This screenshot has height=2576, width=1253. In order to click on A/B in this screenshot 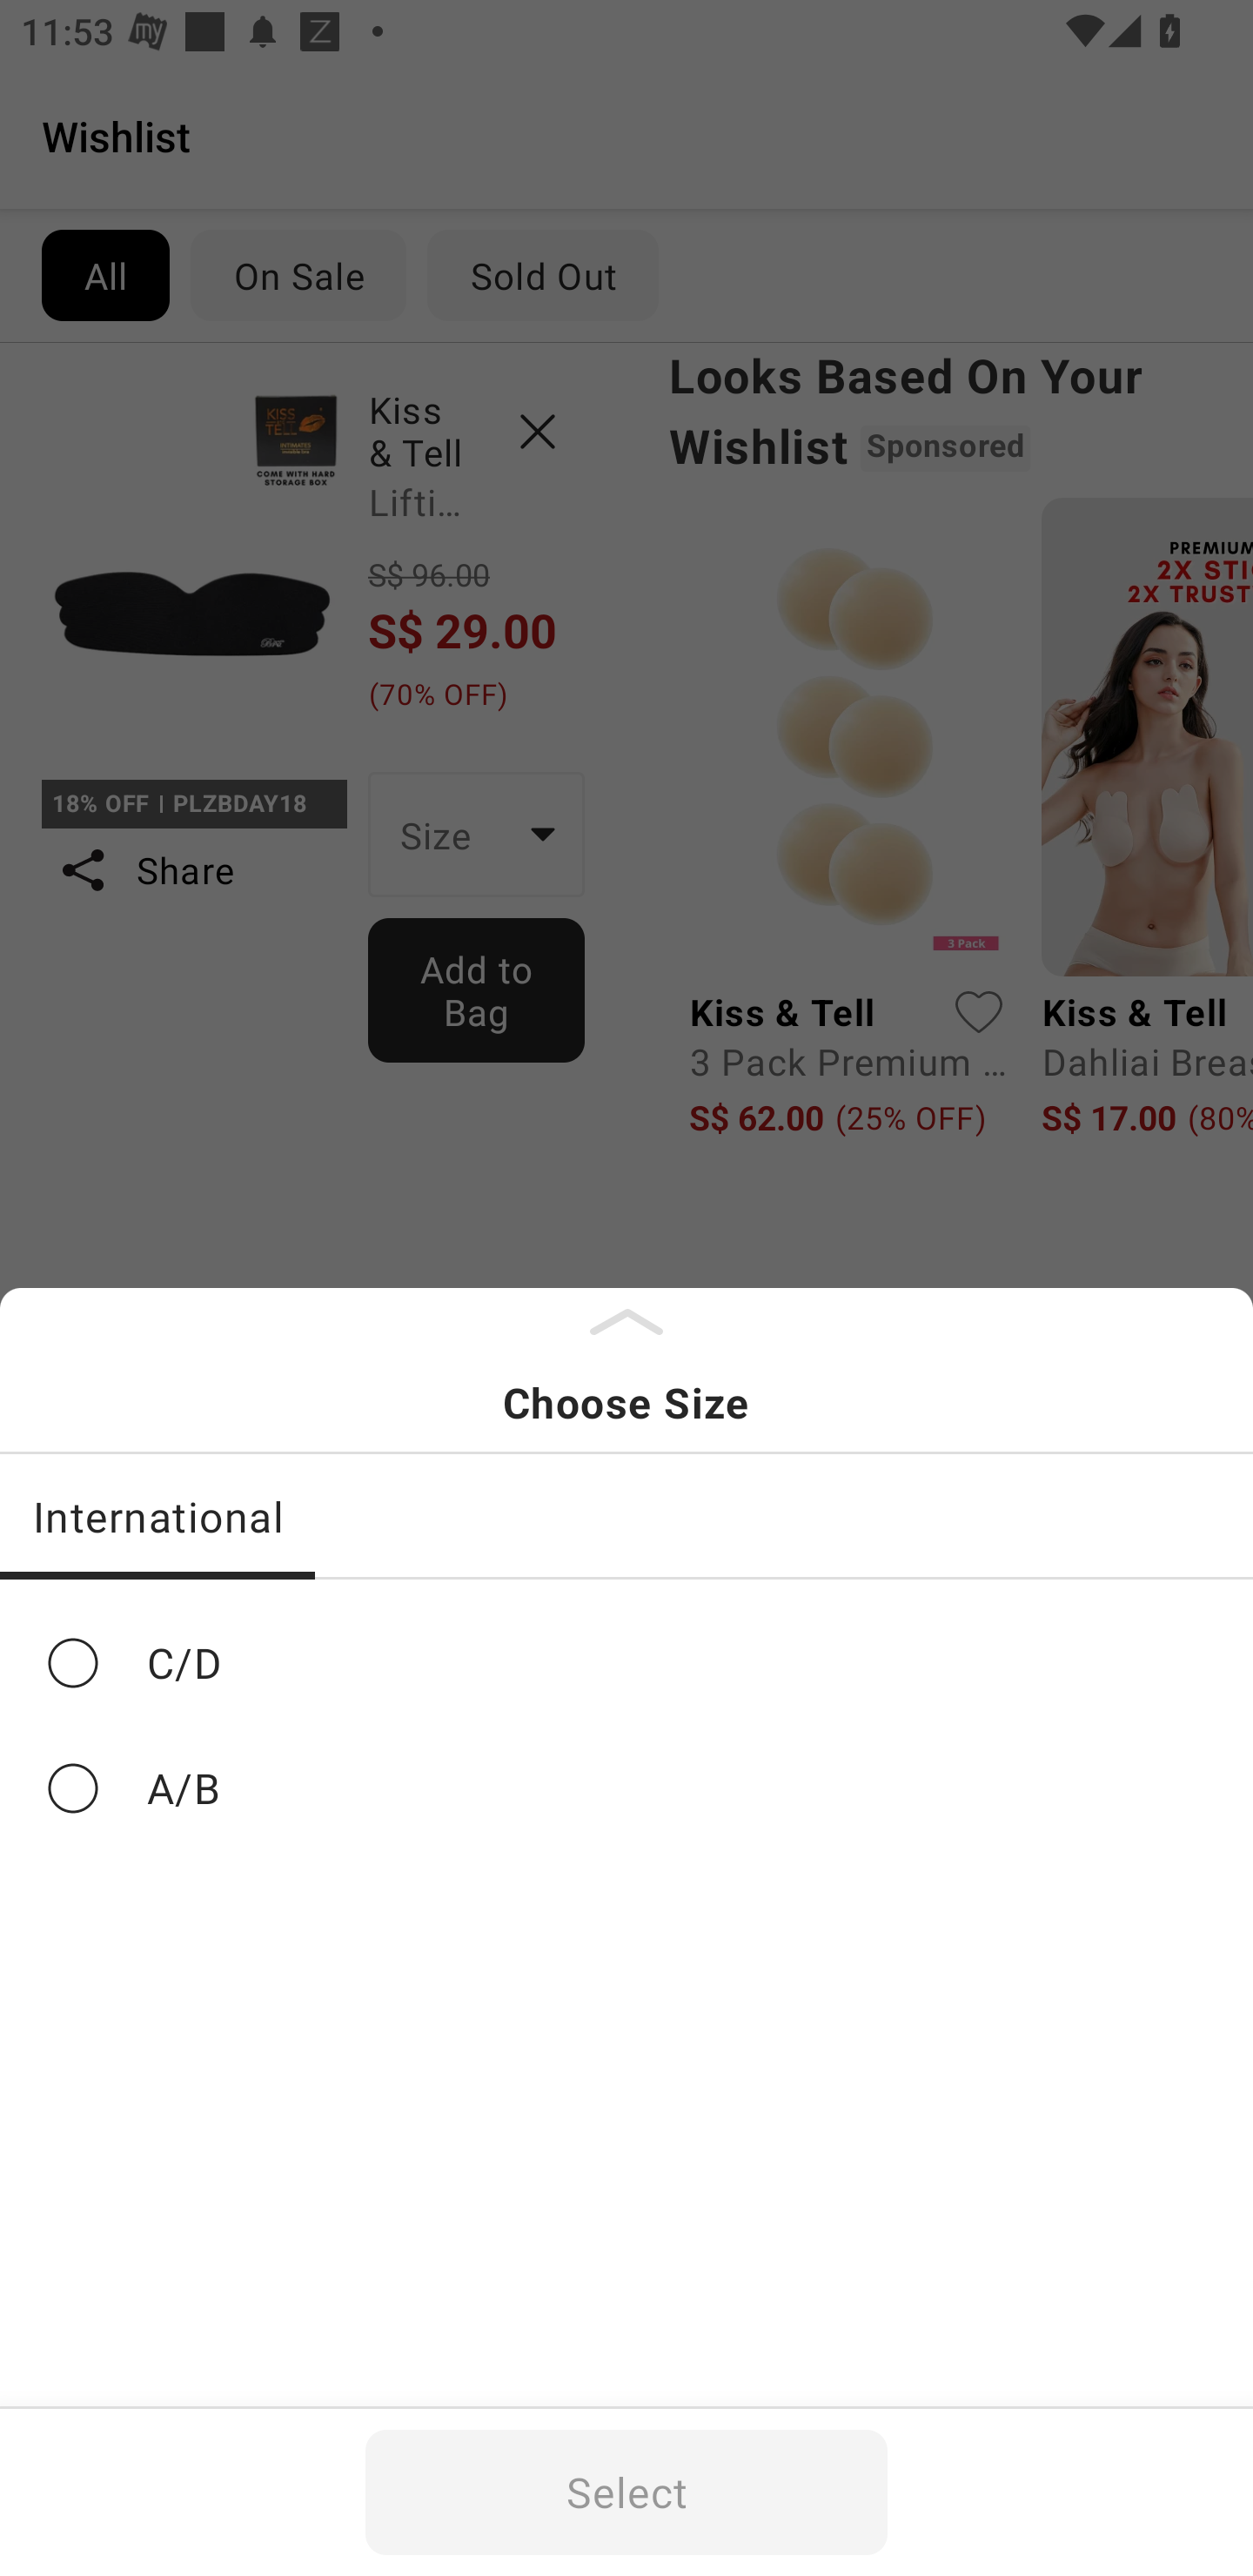, I will do `click(626, 1789)`.